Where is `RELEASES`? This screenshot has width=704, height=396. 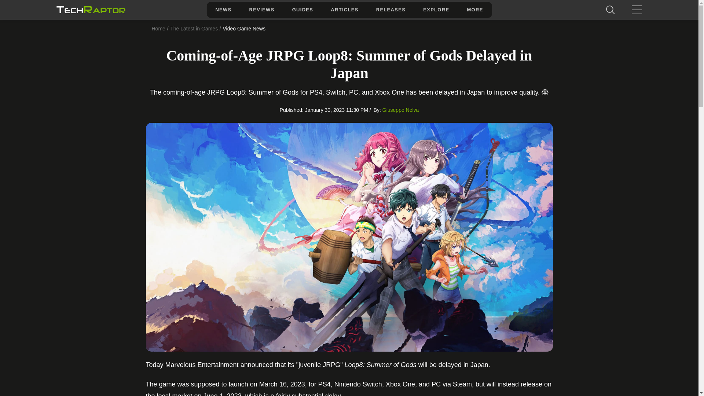 RELEASES is located at coordinates (390, 10).